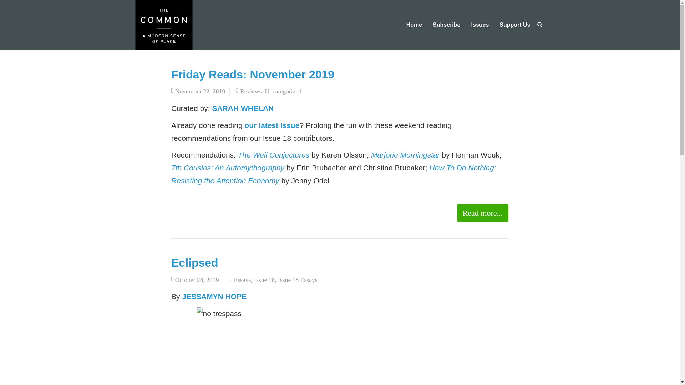 The image size is (685, 385). What do you see at coordinates (253, 74) in the screenshot?
I see `Permalink to Friday Reads: November 2019` at bounding box center [253, 74].